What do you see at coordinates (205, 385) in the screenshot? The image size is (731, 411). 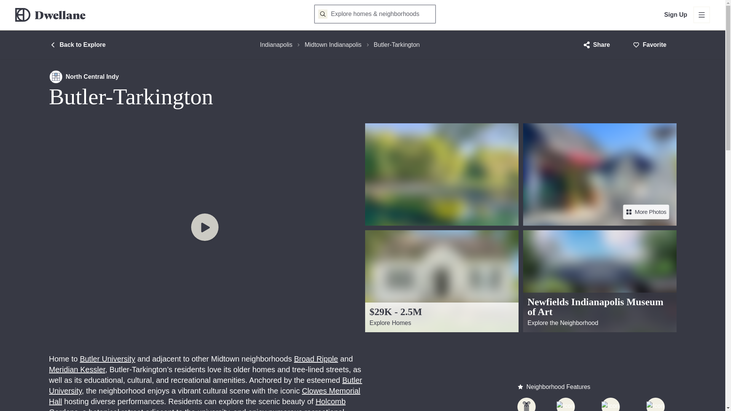 I see `Butler University` at bounding box center [205, 385].